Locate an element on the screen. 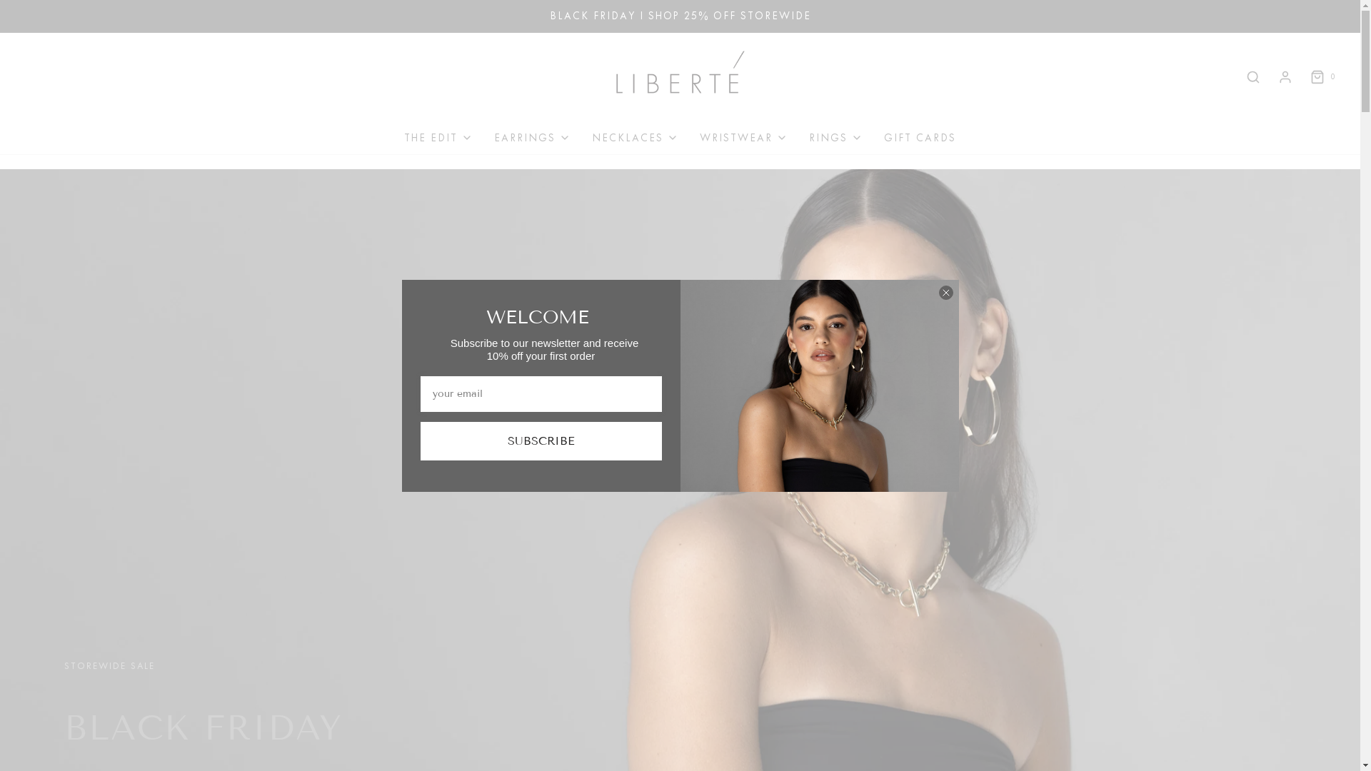  RINGS is located at coordinates (835, 138).